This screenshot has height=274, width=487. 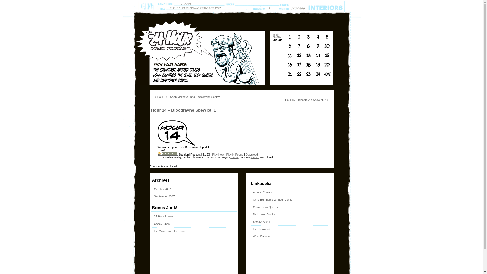 I want to click on Download, so click(x=252, y=155).